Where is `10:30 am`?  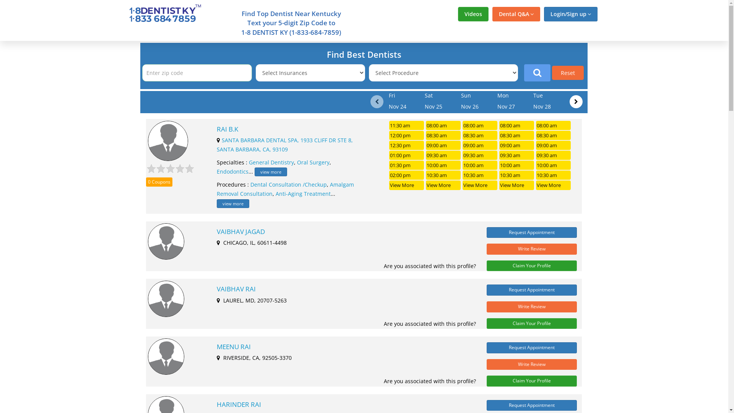
10:30 am is located at coordinates (480, 175).